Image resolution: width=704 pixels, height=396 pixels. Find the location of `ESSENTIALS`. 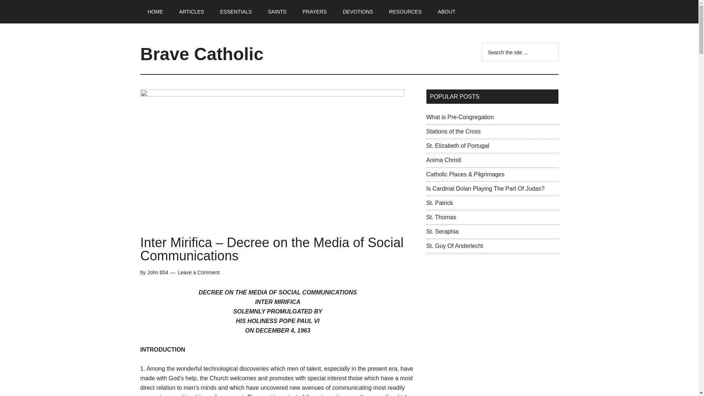

ESSENTIALS is located at coordinates (235, 12).